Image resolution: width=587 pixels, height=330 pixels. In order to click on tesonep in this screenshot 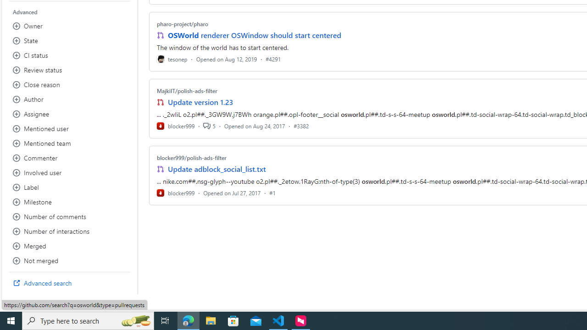, I will do `click(172, 59)`.